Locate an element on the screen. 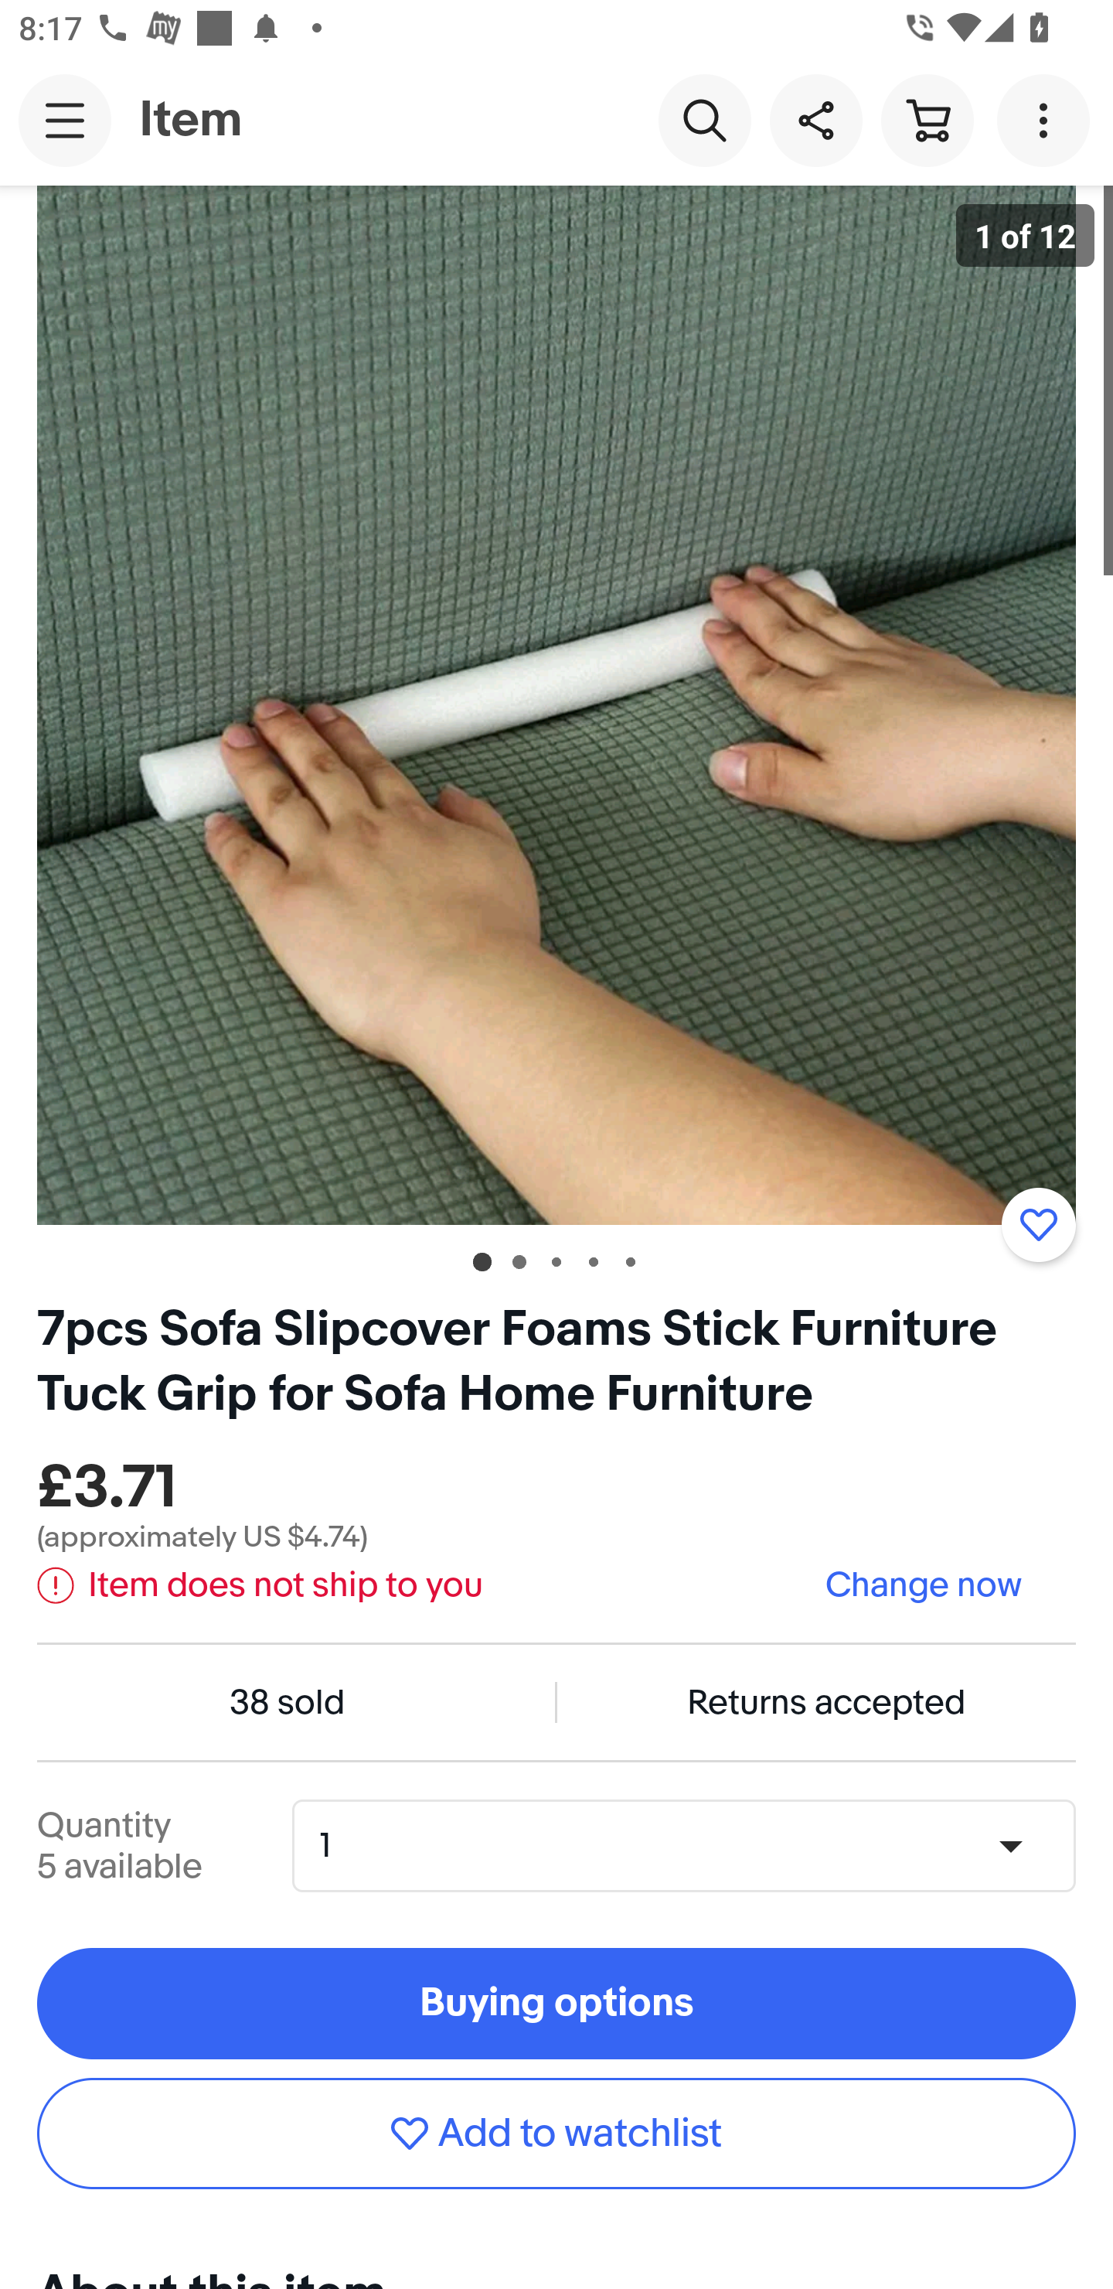 This screenshot has width=1113, height=2289. More options is located at coordinates (1048, 119).